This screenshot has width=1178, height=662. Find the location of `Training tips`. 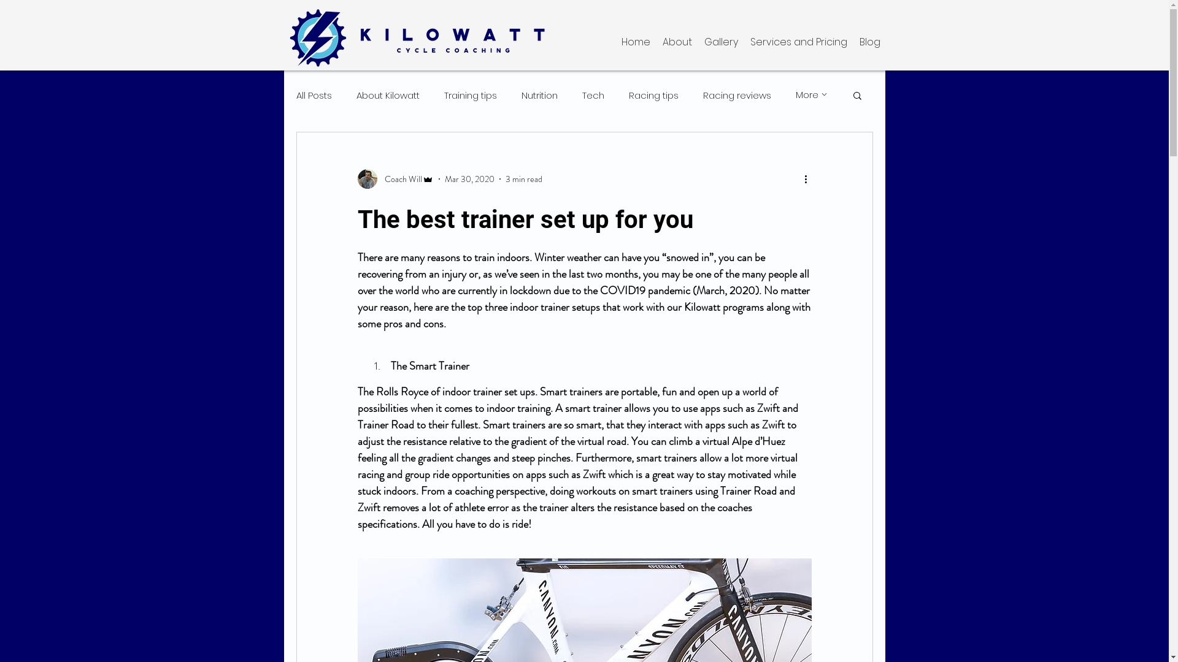

Training tips is located at coordinates (471, 96).